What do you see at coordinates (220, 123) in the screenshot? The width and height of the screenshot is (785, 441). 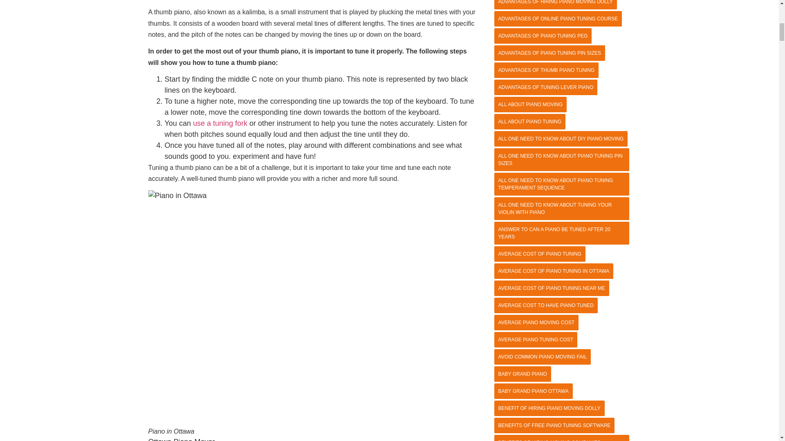 I see `use a tuning fork` at bounding box center [220, 123].